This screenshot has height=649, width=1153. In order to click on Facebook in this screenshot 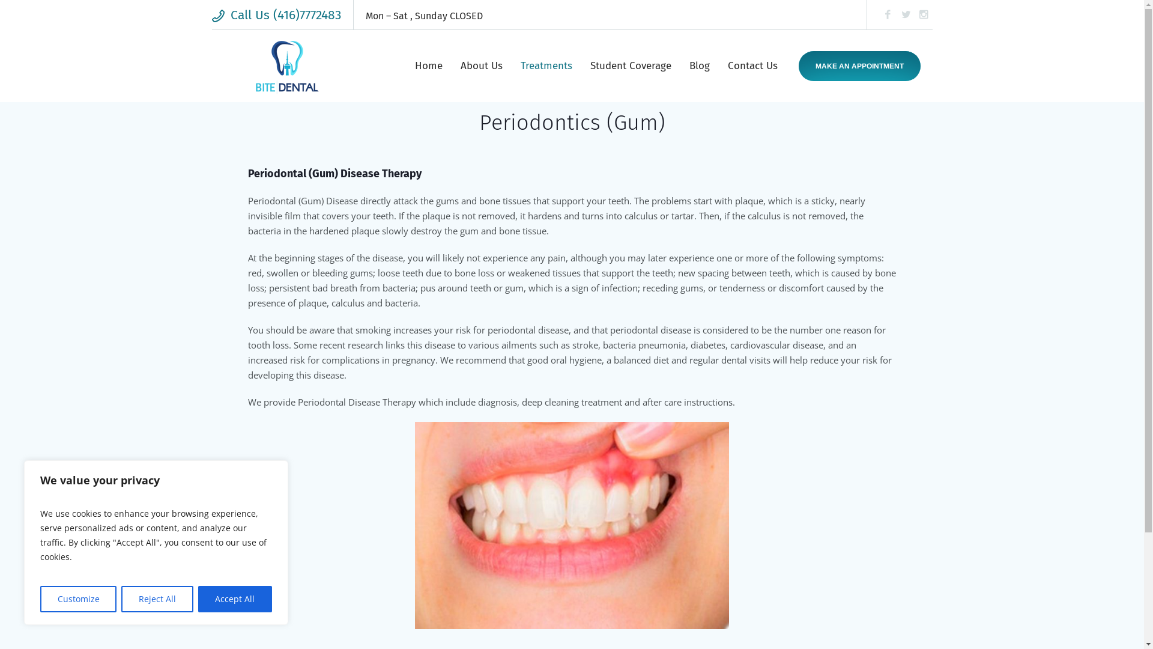, I will do `click(888, 14)`.